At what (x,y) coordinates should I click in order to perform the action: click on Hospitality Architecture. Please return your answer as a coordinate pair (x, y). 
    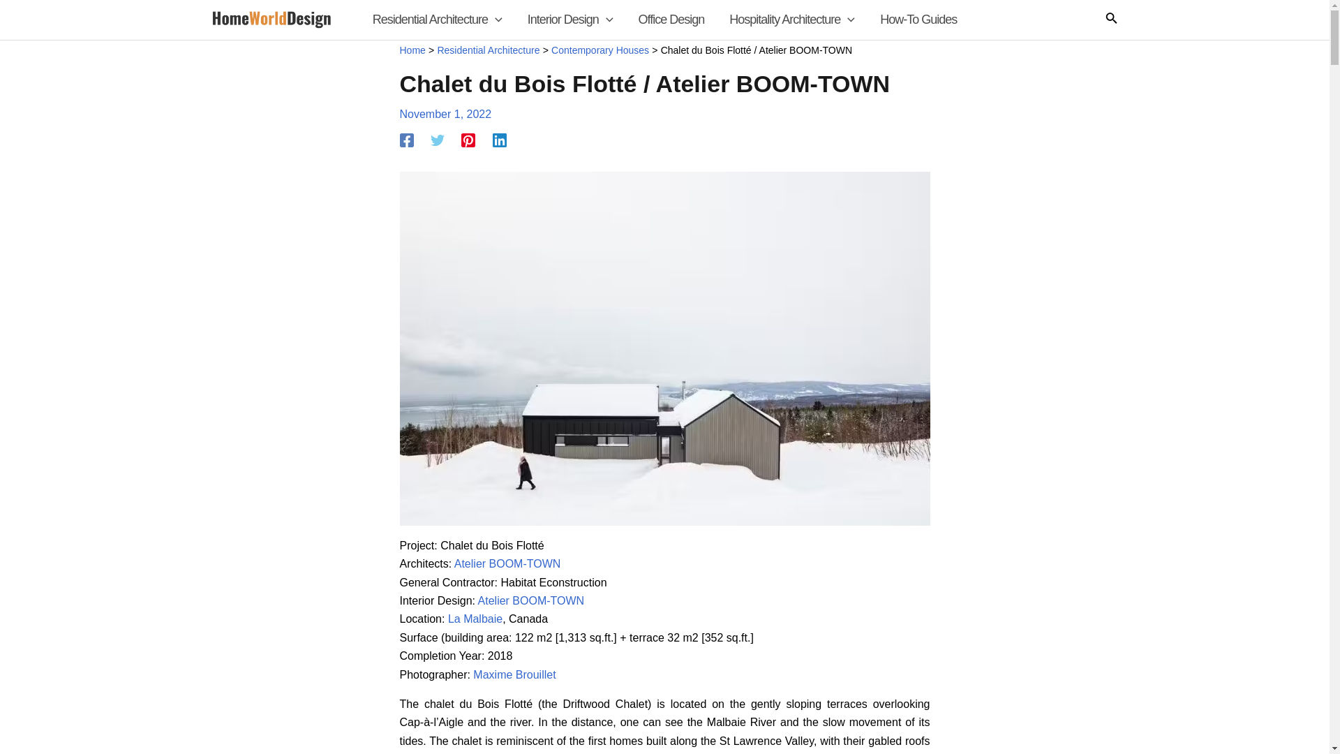
    Looking at the image, I should click on (791, 20).